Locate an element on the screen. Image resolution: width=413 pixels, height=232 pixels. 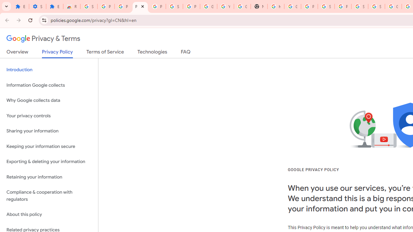
Sign in - Google Accounts is located at coordinates (359, 6).